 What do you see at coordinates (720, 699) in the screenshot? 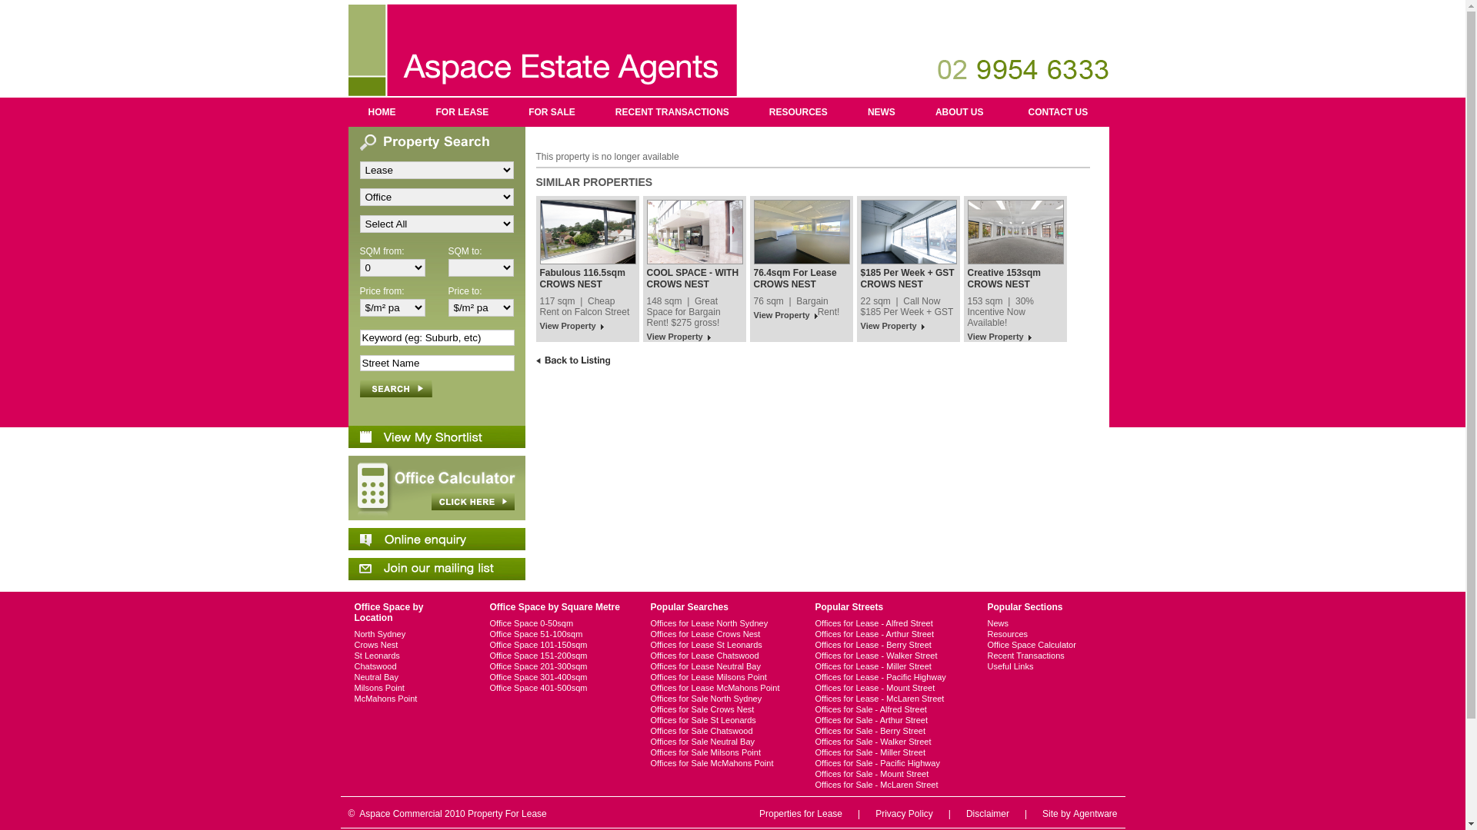
I see `Offices for Sale North Sydney` at bounding box center [720, 699].